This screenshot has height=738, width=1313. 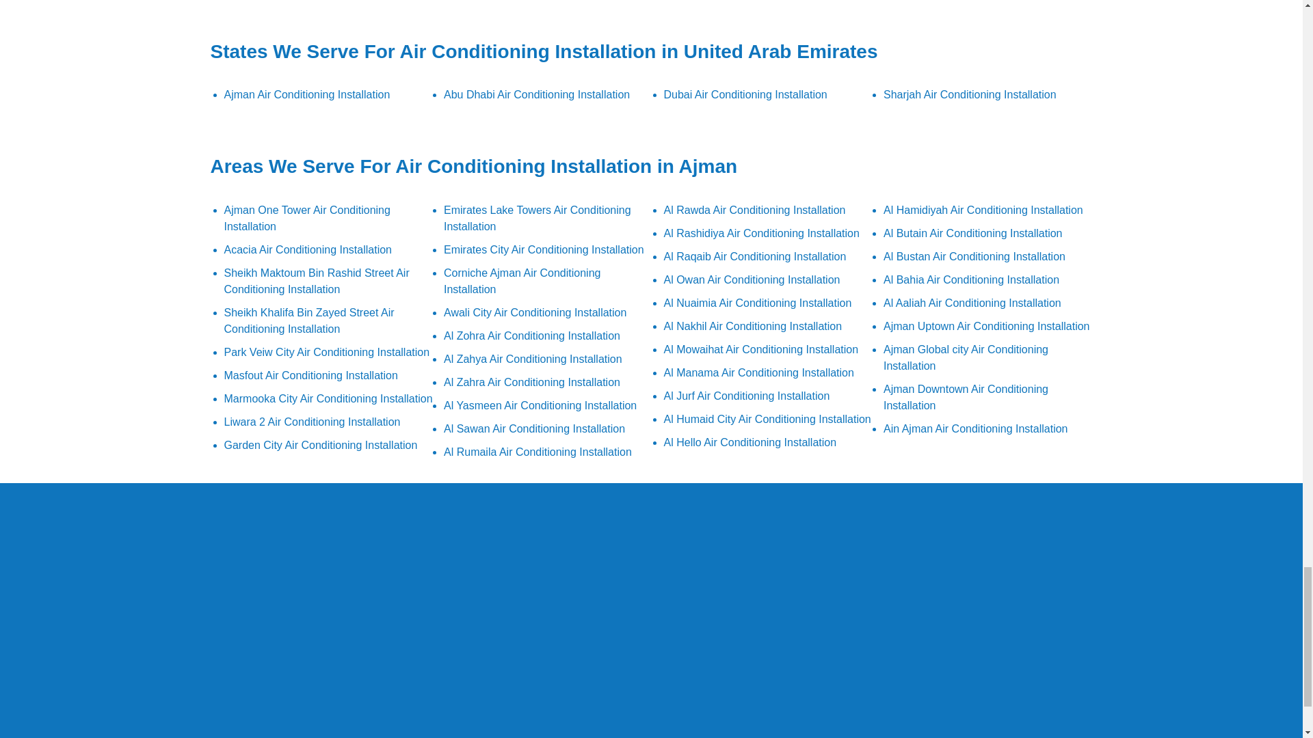 I want to click on Ajman One Tower Air Conditioning Installation, so click(x=307, y=219).